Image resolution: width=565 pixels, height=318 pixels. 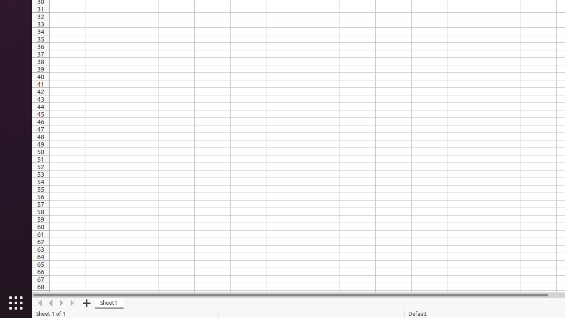 I want to click on Sheet1, so click(x=109, y=303).